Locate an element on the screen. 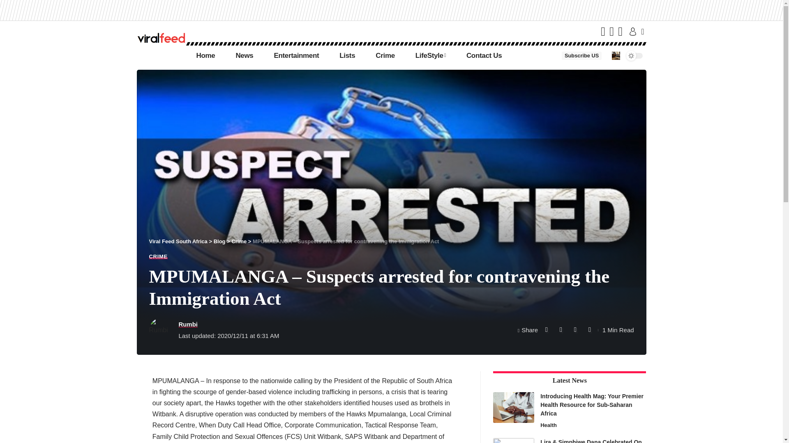 The height and width of the screenshot is (443, 789). Go to the Crime Category archives. is located at coordinates (238, 241).